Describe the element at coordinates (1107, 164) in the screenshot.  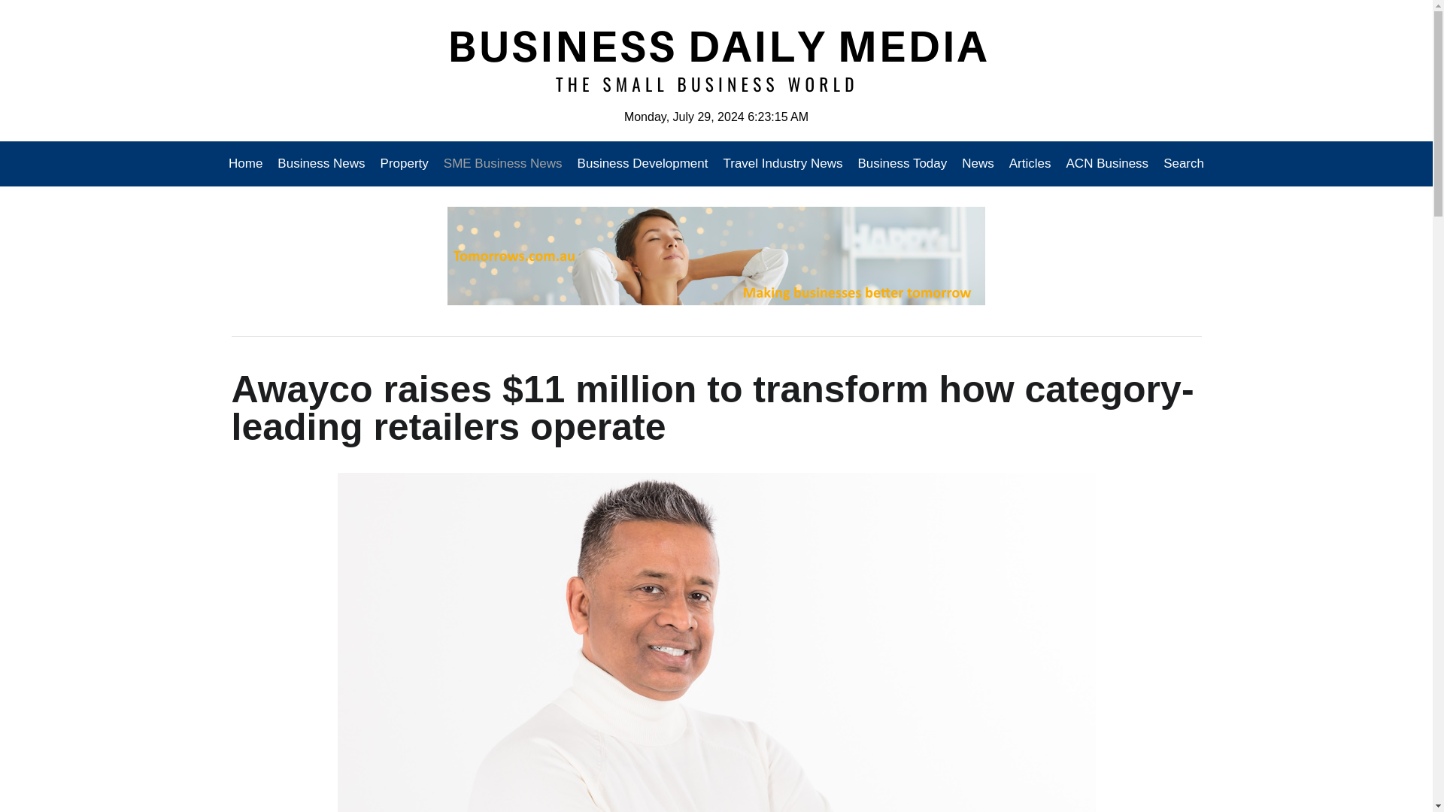
I see `ACN Business` at that location.